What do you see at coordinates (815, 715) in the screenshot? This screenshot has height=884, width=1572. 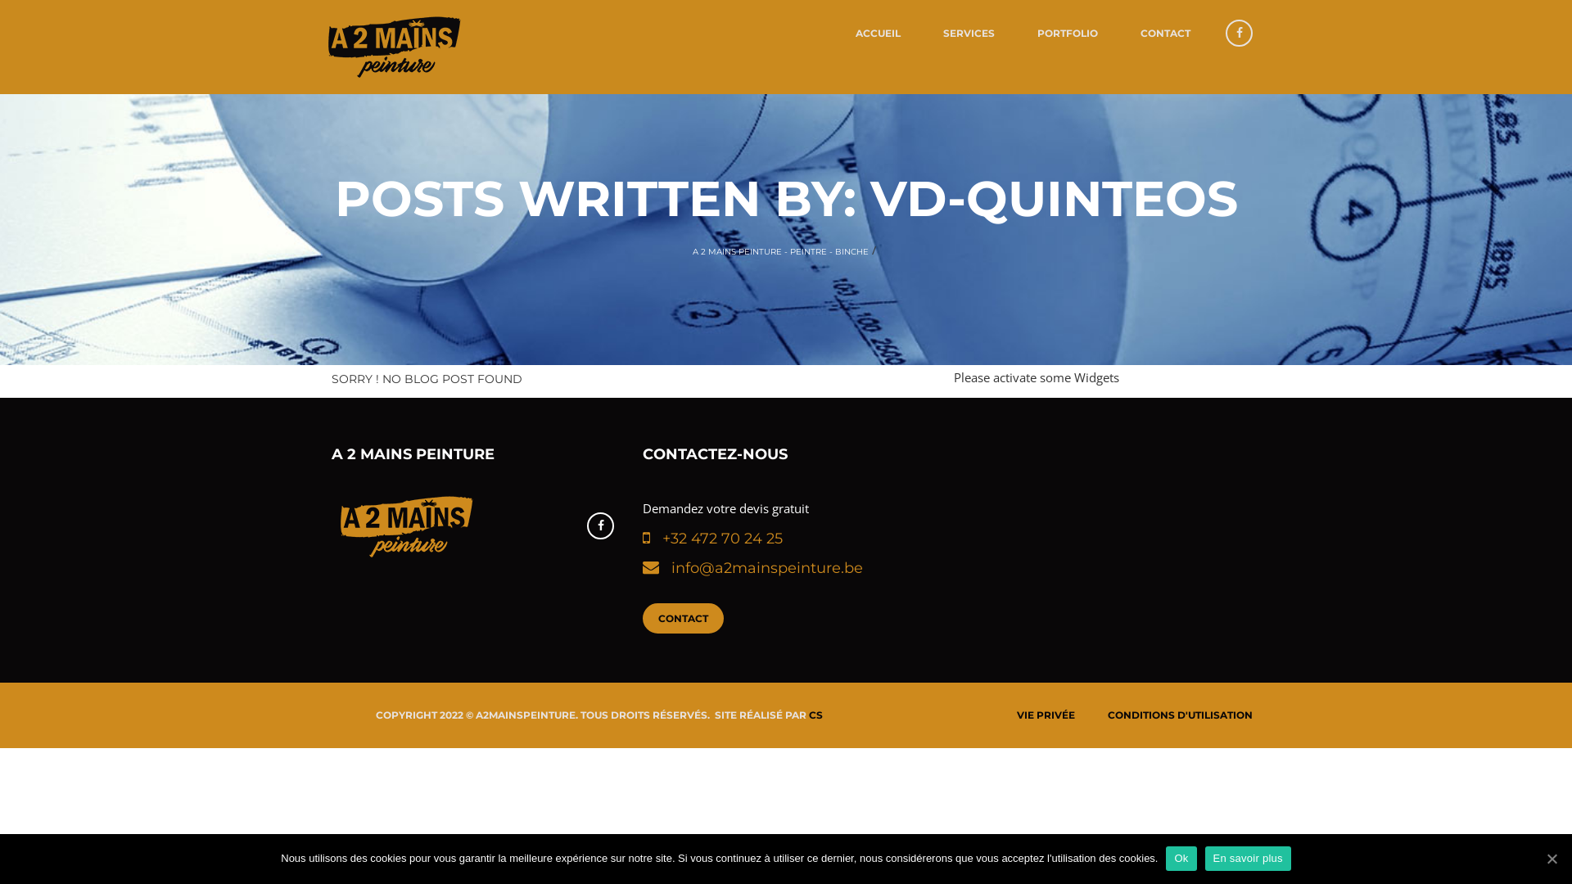 I see `CS` at bounding box center [815, 715].